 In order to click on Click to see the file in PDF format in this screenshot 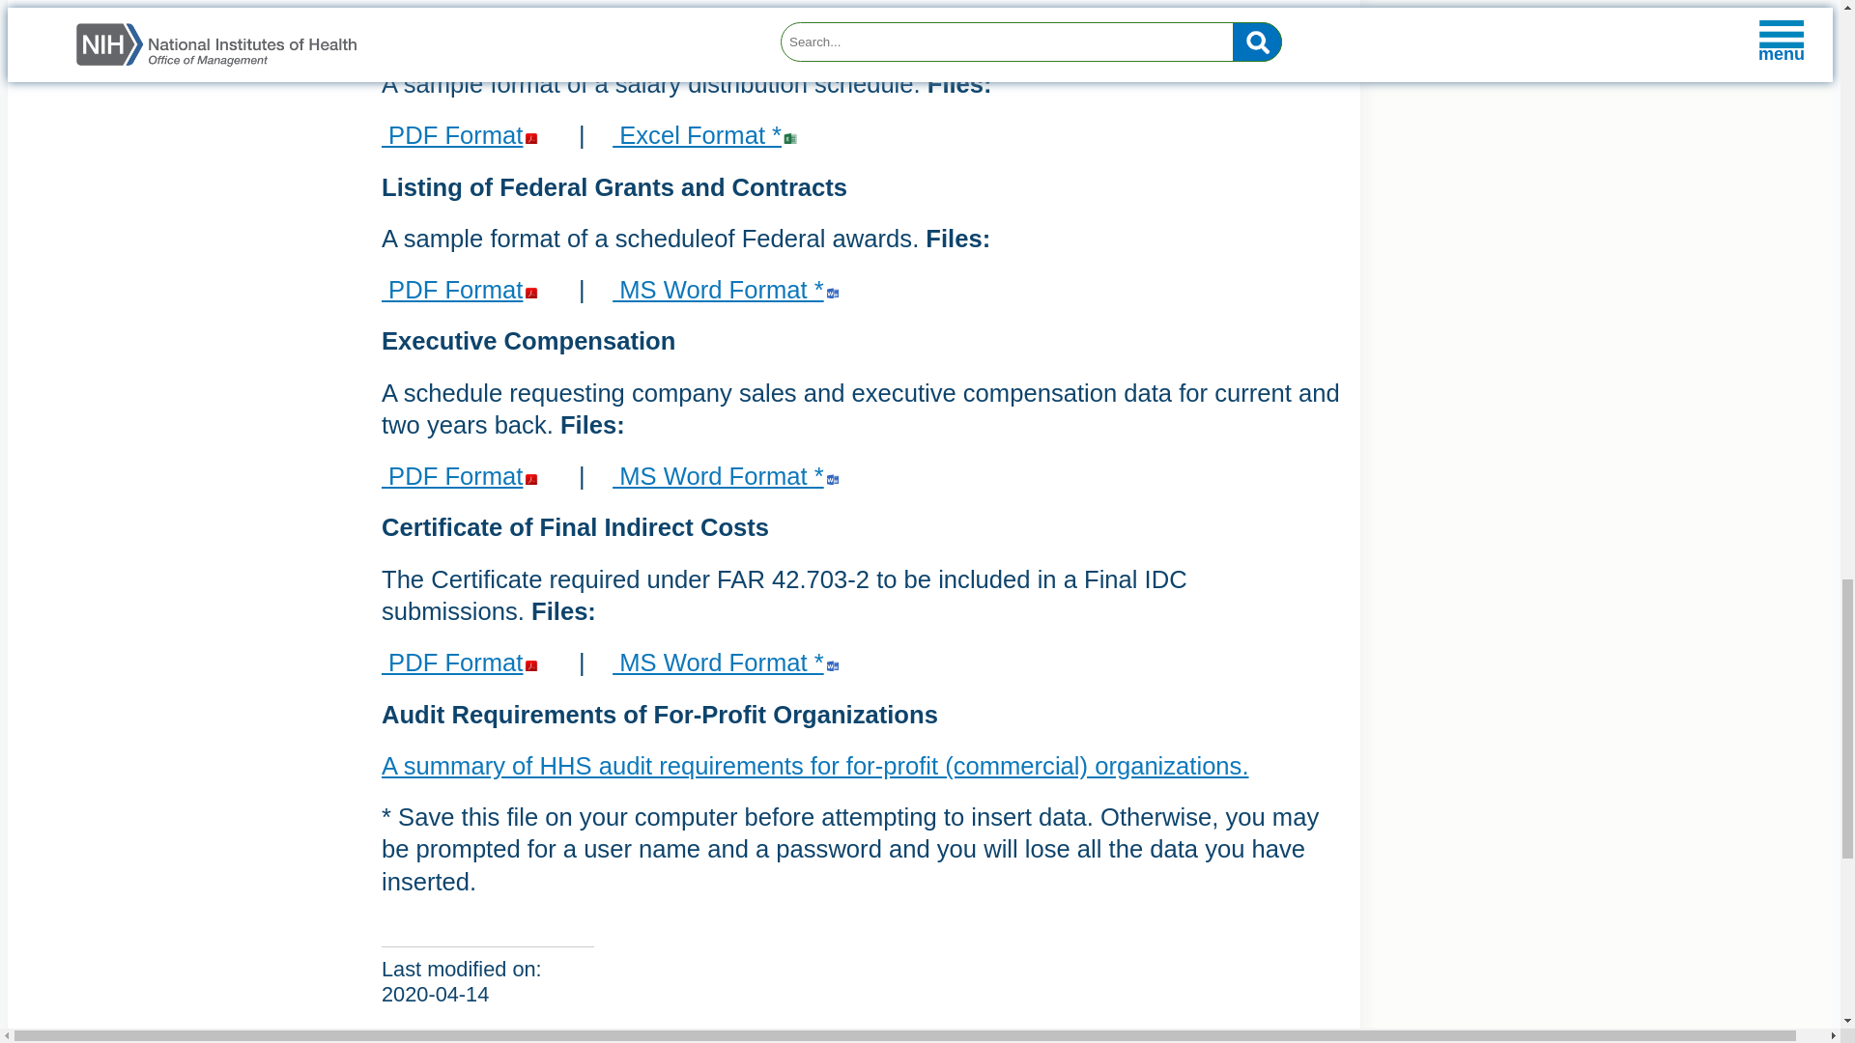, I will do `click(462, 475)`.